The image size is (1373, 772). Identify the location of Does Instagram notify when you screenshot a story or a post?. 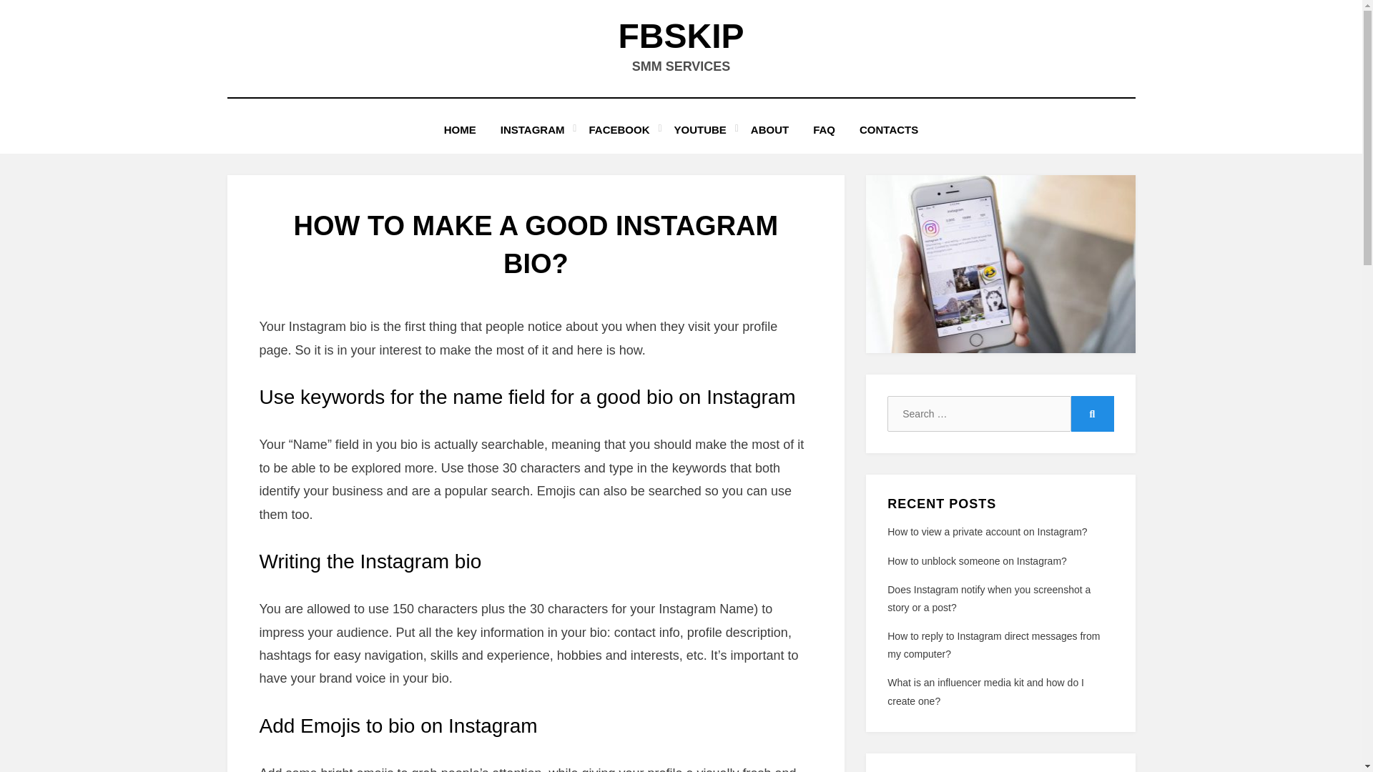
(988, 598).